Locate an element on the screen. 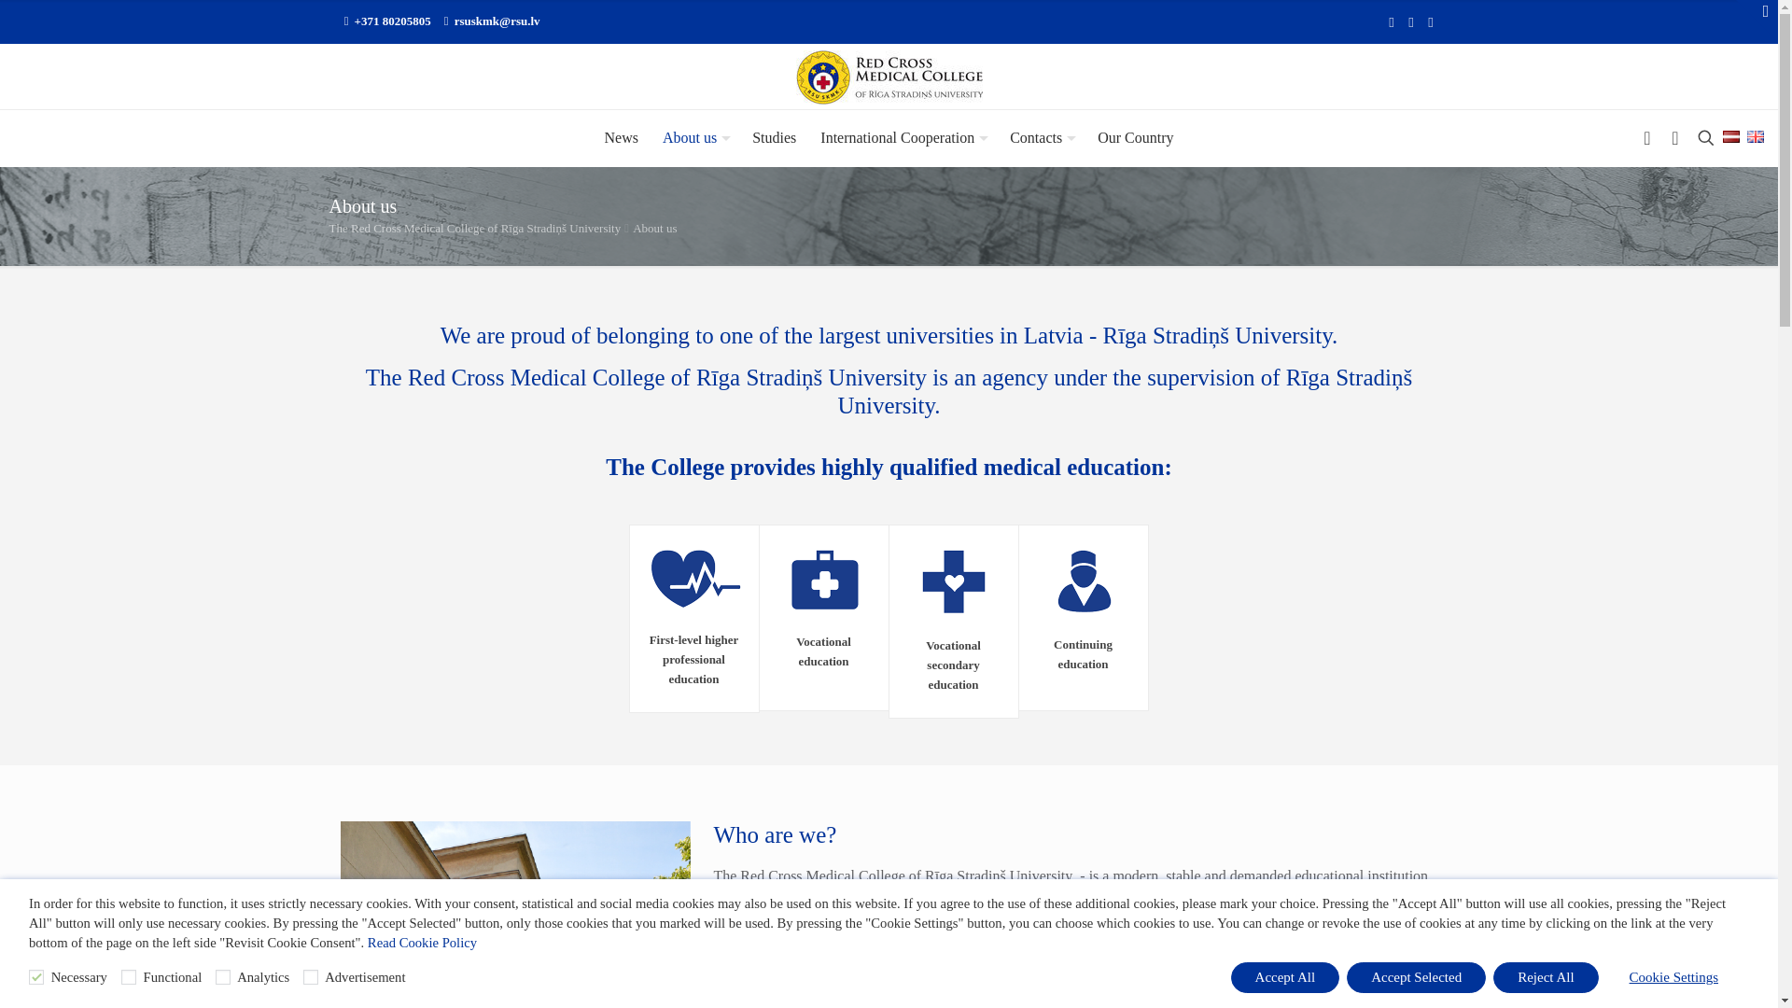 The width and height of the screenshot is (1792, 1008). on is located at coordinates (310, 976).